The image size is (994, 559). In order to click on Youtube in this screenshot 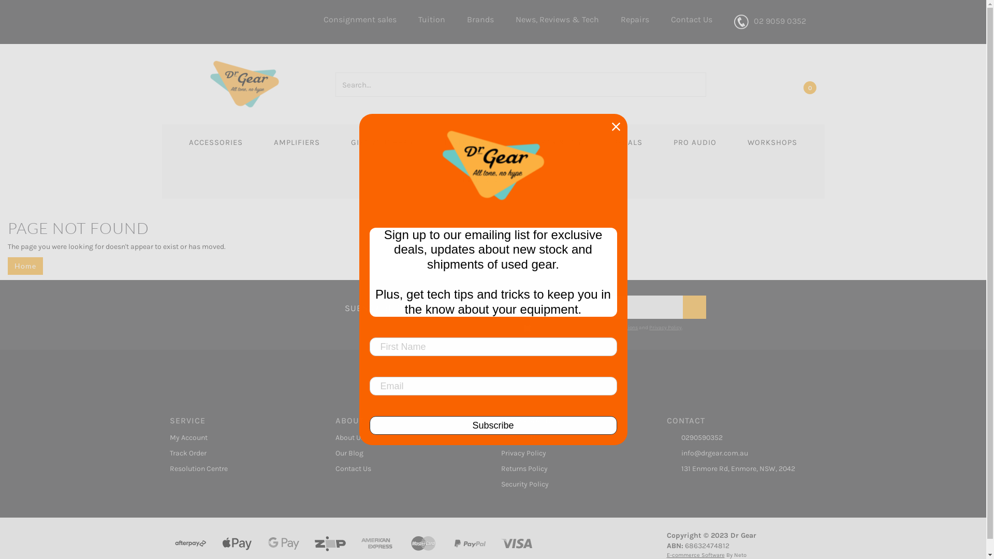, I will do `click(518, 381)`.